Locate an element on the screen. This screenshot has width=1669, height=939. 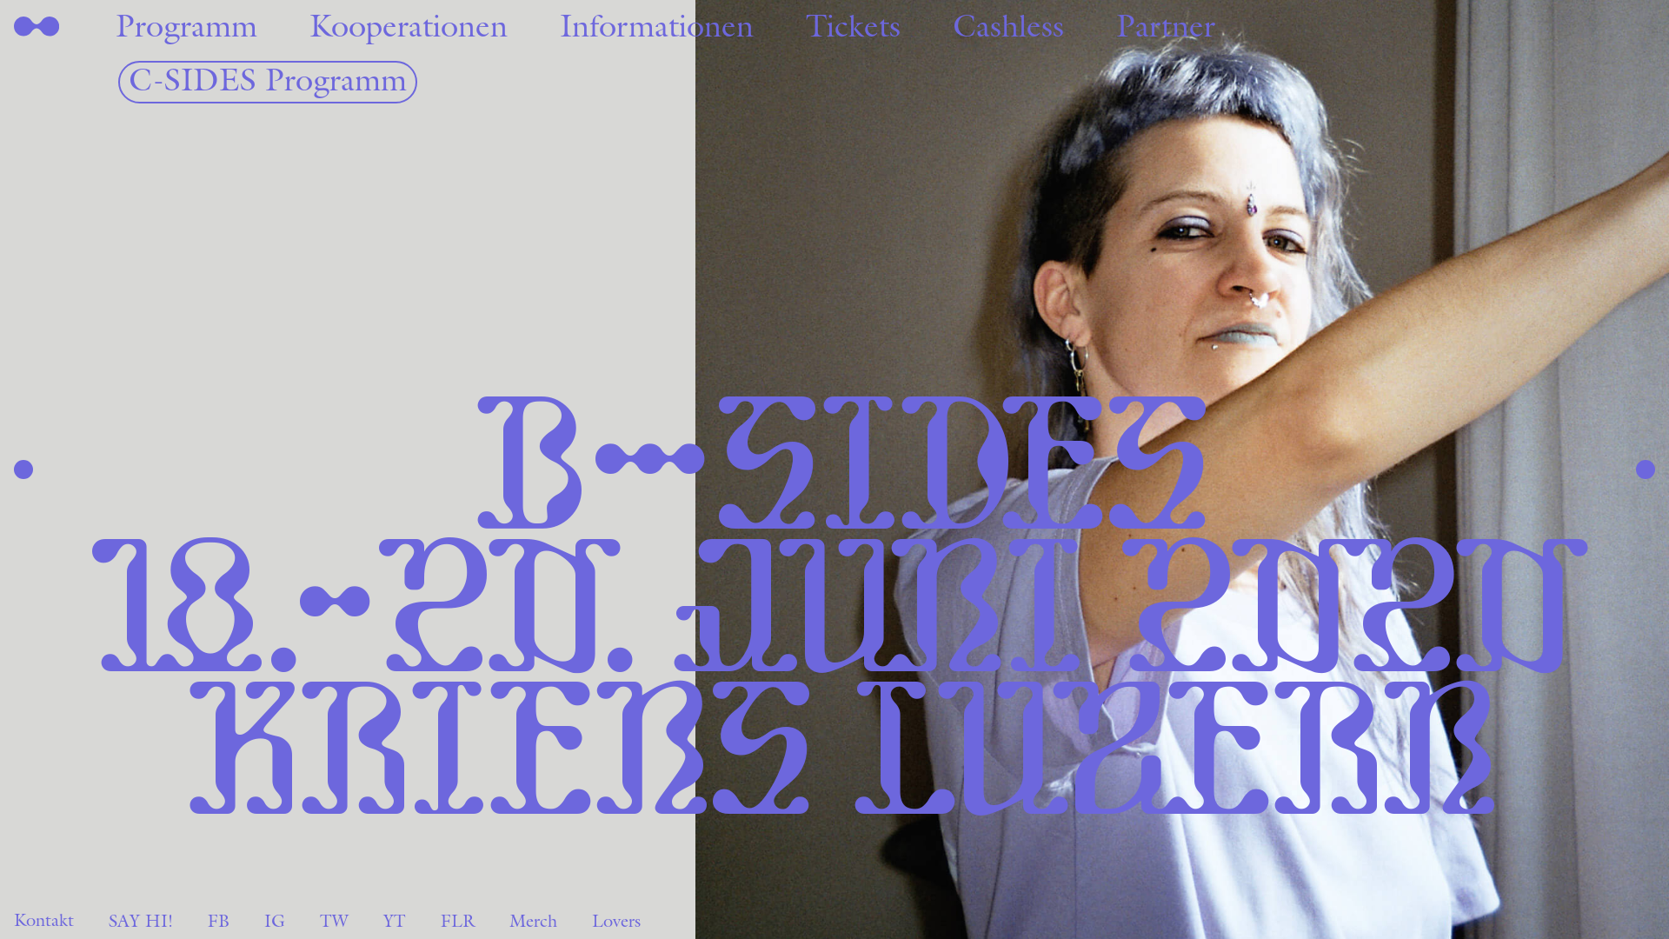
FLR is located at coordinates (457, 921).